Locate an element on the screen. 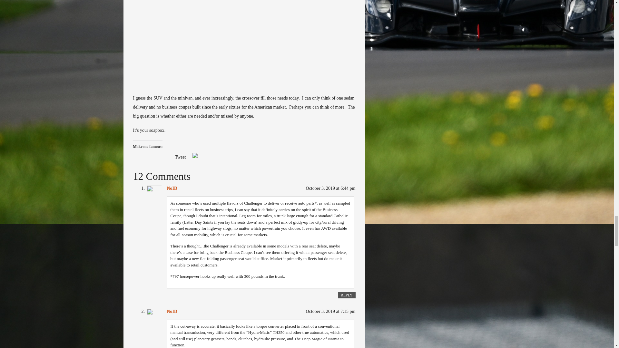 Image resolution: width=619 pixels, height=348 pixels. October 3, 2019 at 7:15 pm is located at coordinates (330, 311).